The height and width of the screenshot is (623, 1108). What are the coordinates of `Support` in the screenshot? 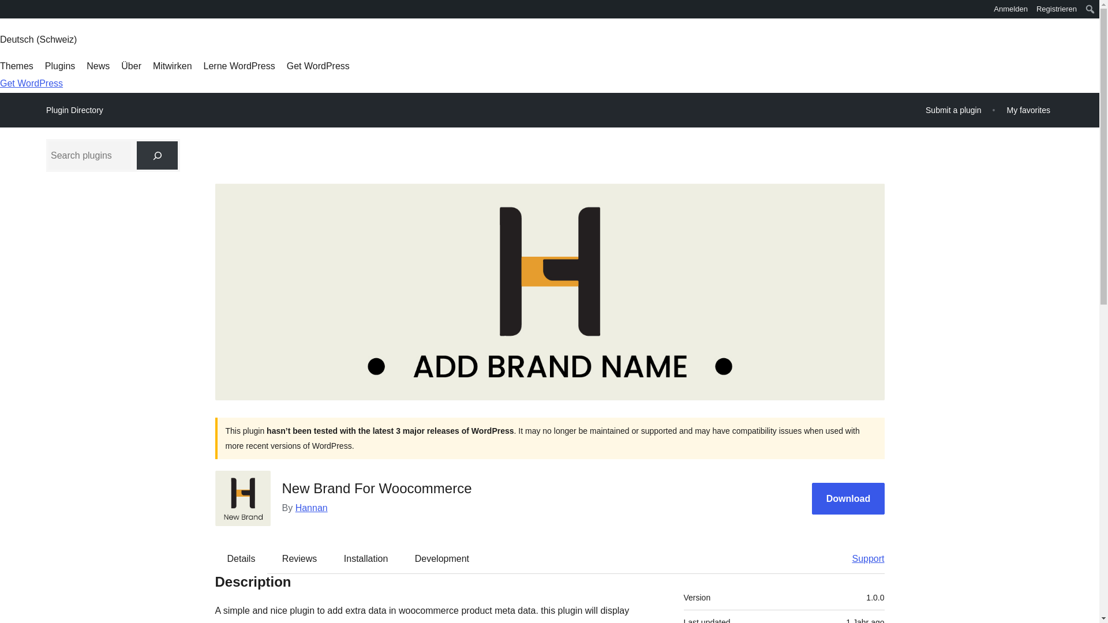 It's located at (862, 558).